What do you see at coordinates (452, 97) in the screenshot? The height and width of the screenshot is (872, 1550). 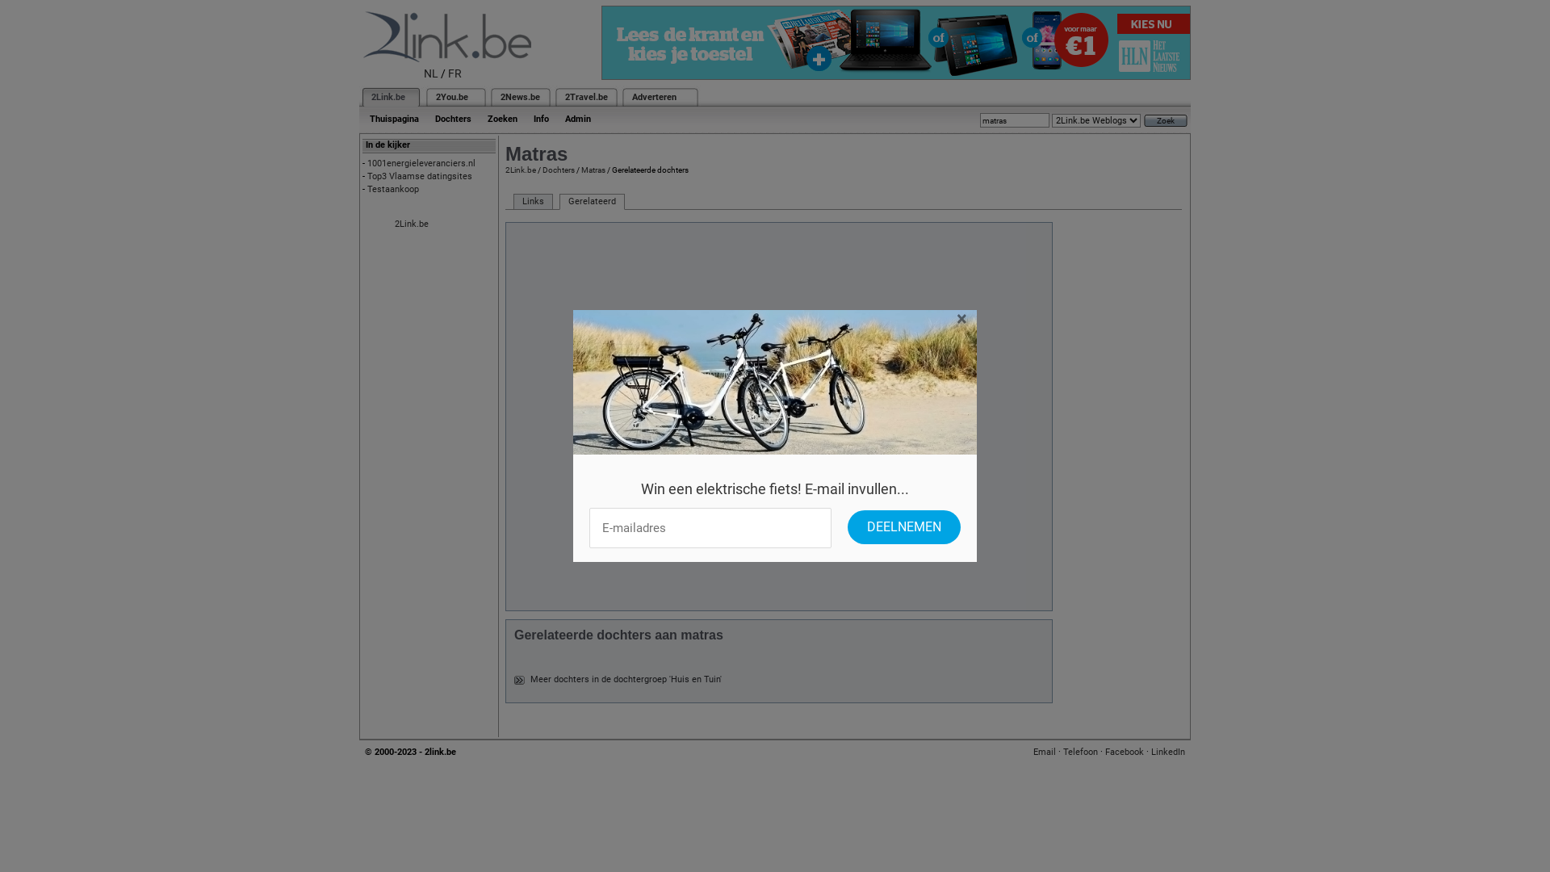 I see `2You.be` at bounding box center [452, 97].